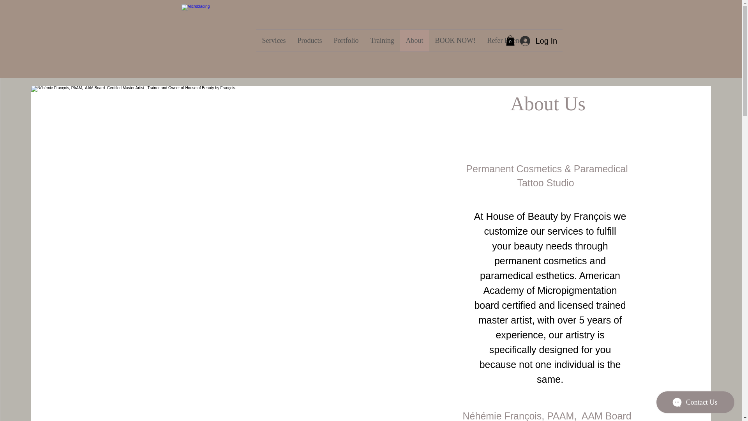  Describe the element at coordinates (346, 40) in the screenshot. I see `Portfolio` at that location.